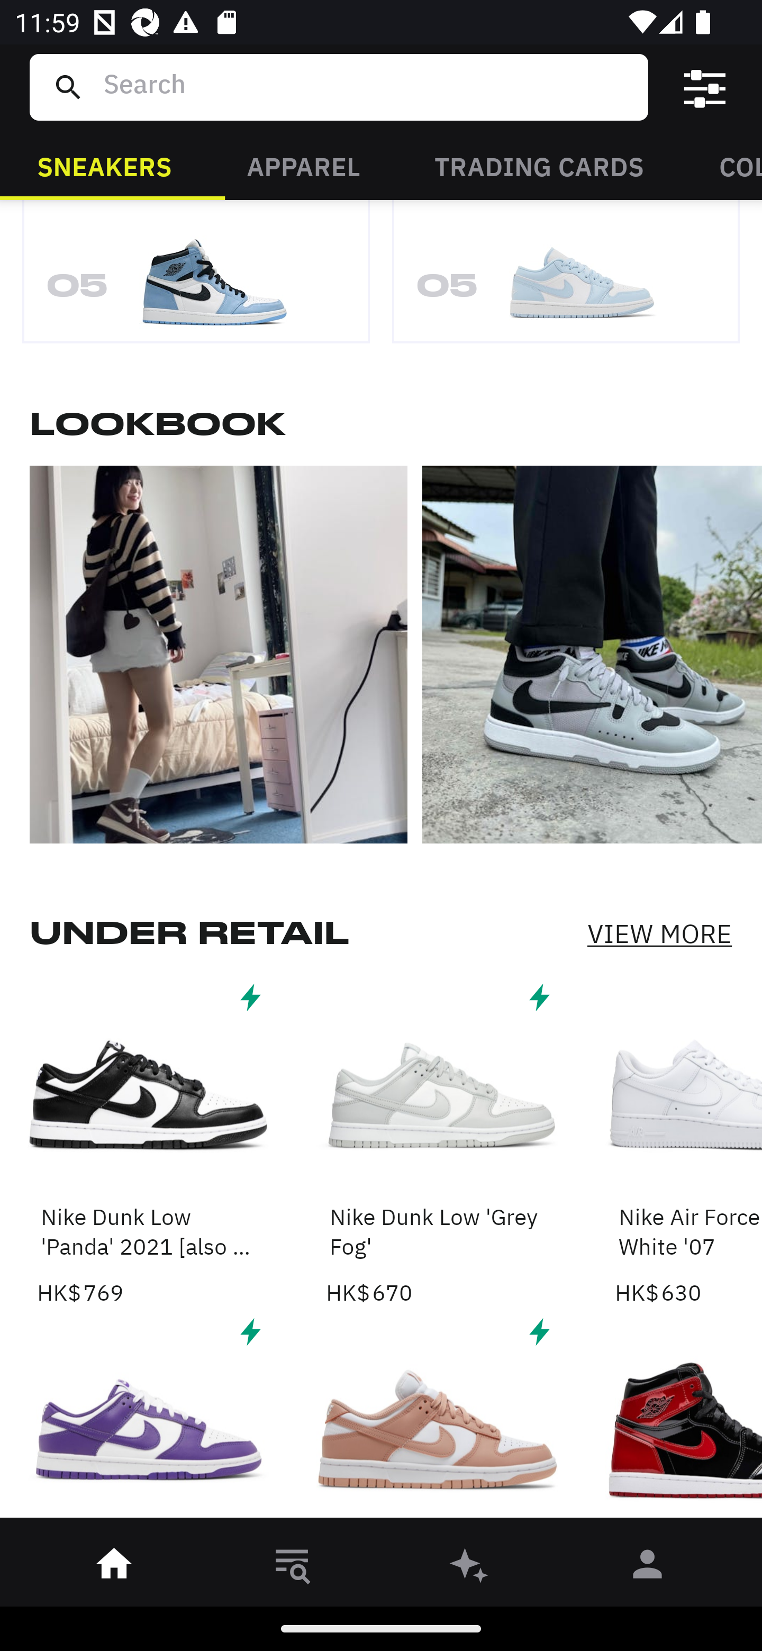 The width and height of the screenshot is (762, 1651). I want to click on 󰀄, so click(648, 1567).